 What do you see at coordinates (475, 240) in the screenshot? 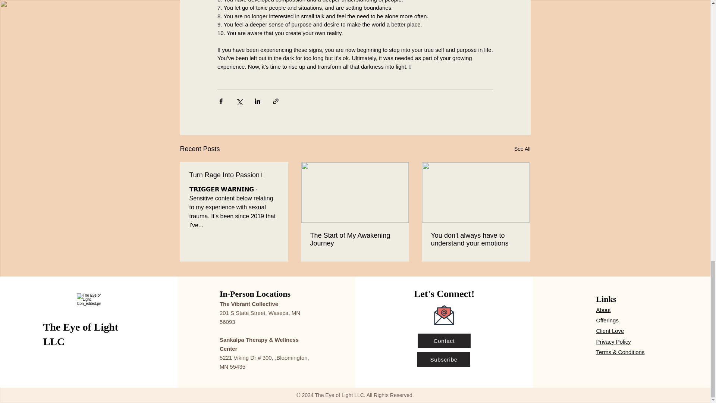
I see `You don't always have to understand your emotions` at bounding box center [475, 240].